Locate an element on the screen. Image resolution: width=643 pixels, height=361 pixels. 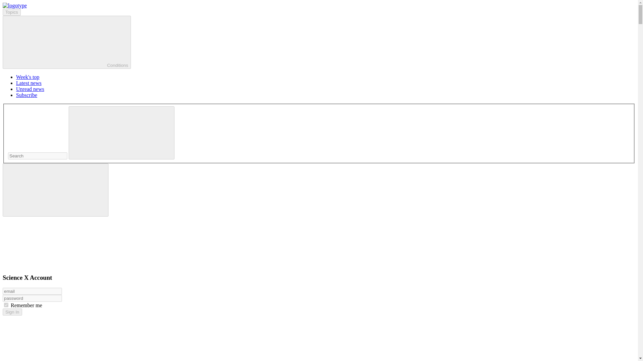
Topics is located at coordinates (11, 12).